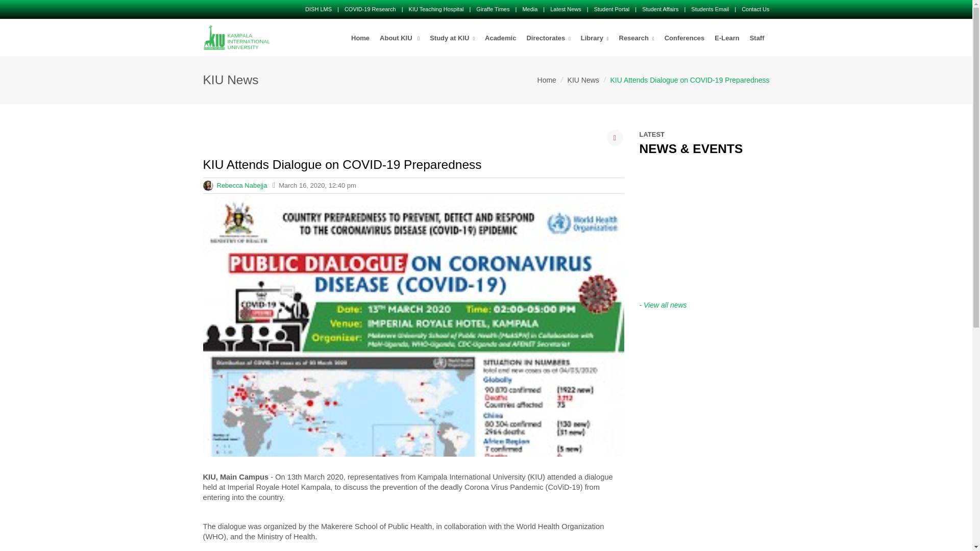 This screenshot has height=551, width=980. I want to click on DISH LMS, so click(318, 9).